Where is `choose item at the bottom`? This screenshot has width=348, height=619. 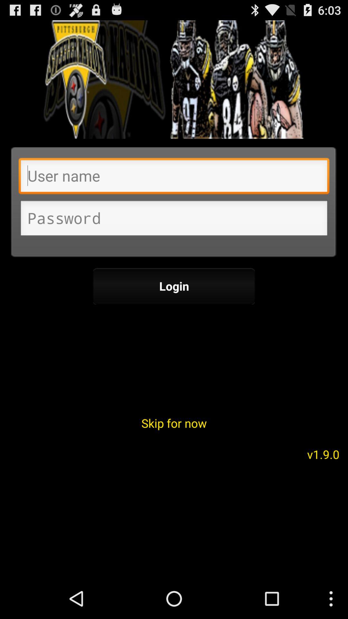 choose item at the bottom is located at coordinates (174, 423).